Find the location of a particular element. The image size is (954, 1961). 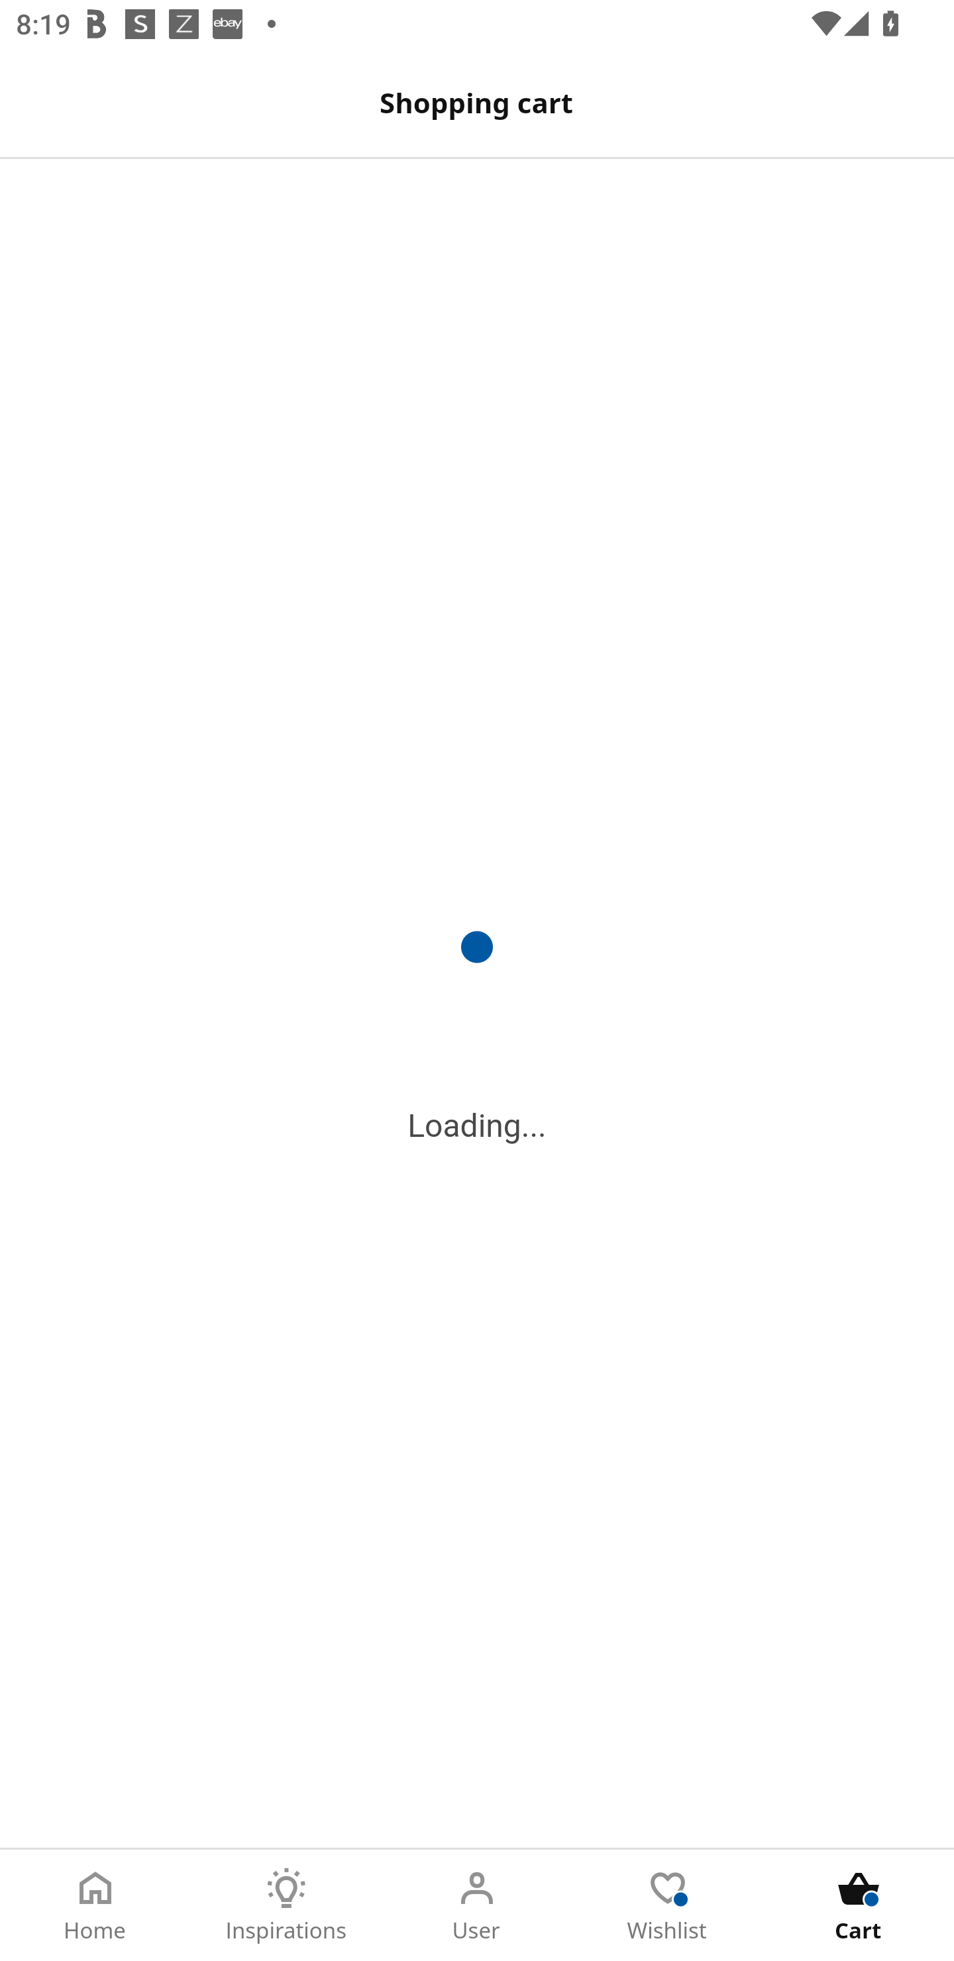

User
Tab 3 of 5 is located at coordinates (477, 1905).